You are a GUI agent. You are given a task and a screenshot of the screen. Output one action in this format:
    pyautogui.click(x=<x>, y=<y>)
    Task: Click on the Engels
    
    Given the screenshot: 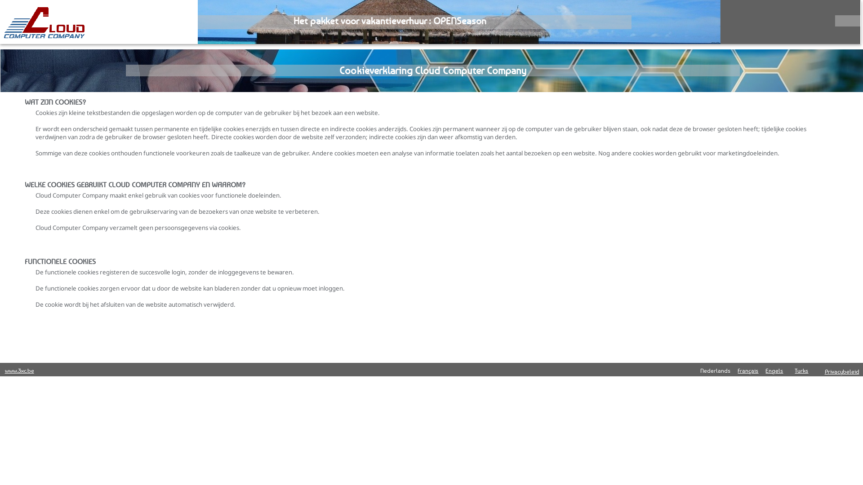 What is the action you would take?
    pyautogui.click(x=774, y=370)
    